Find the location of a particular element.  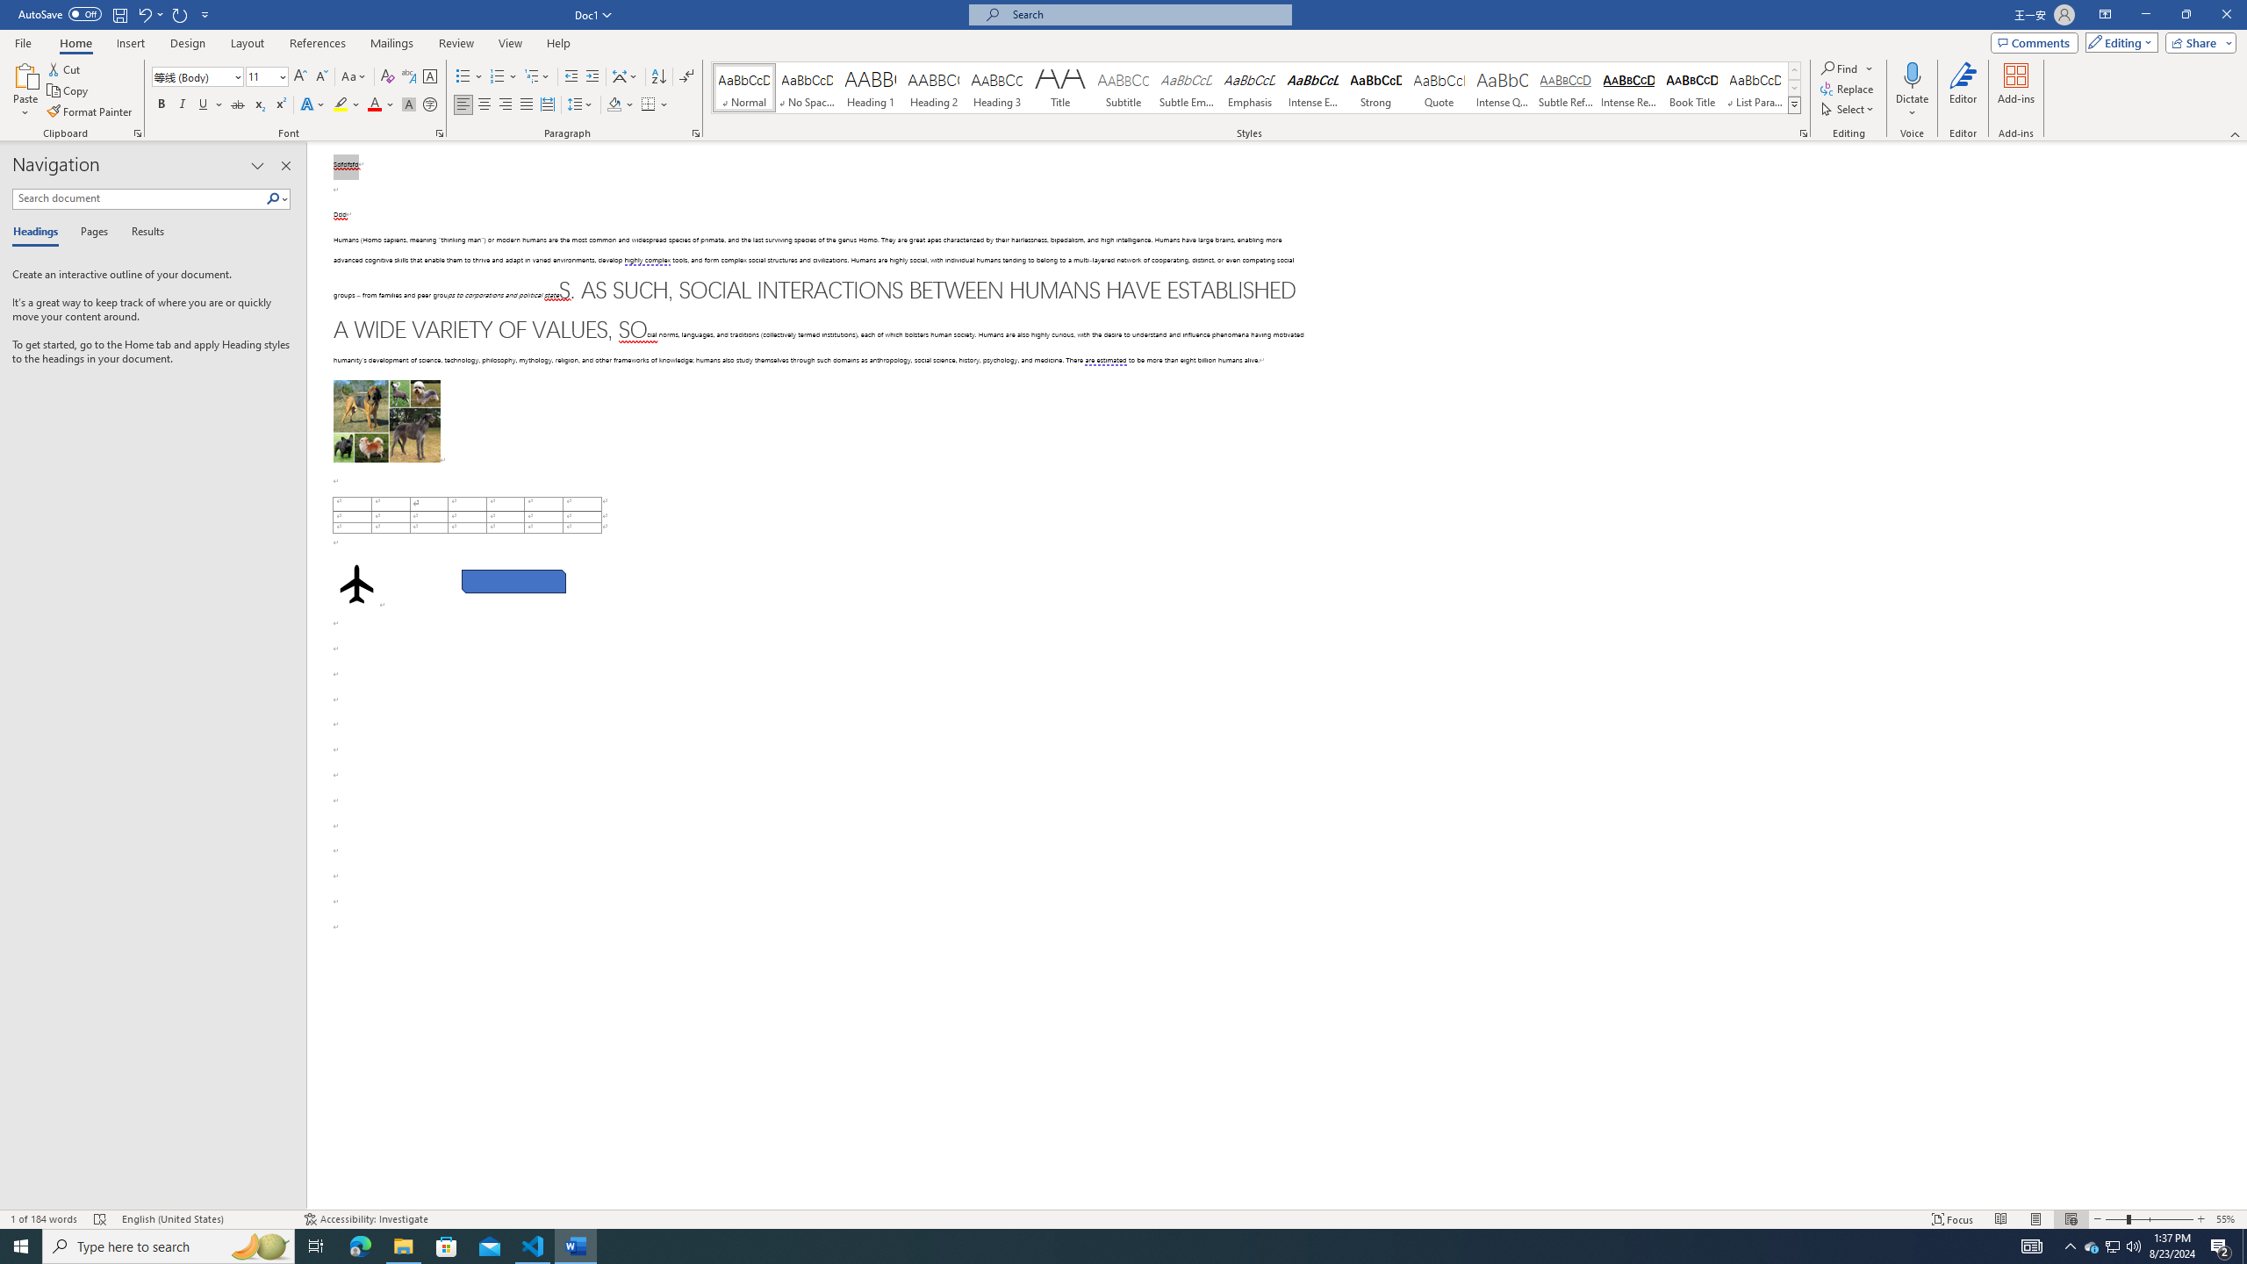

Text Highlight Color is located at coordinates (347, 105).